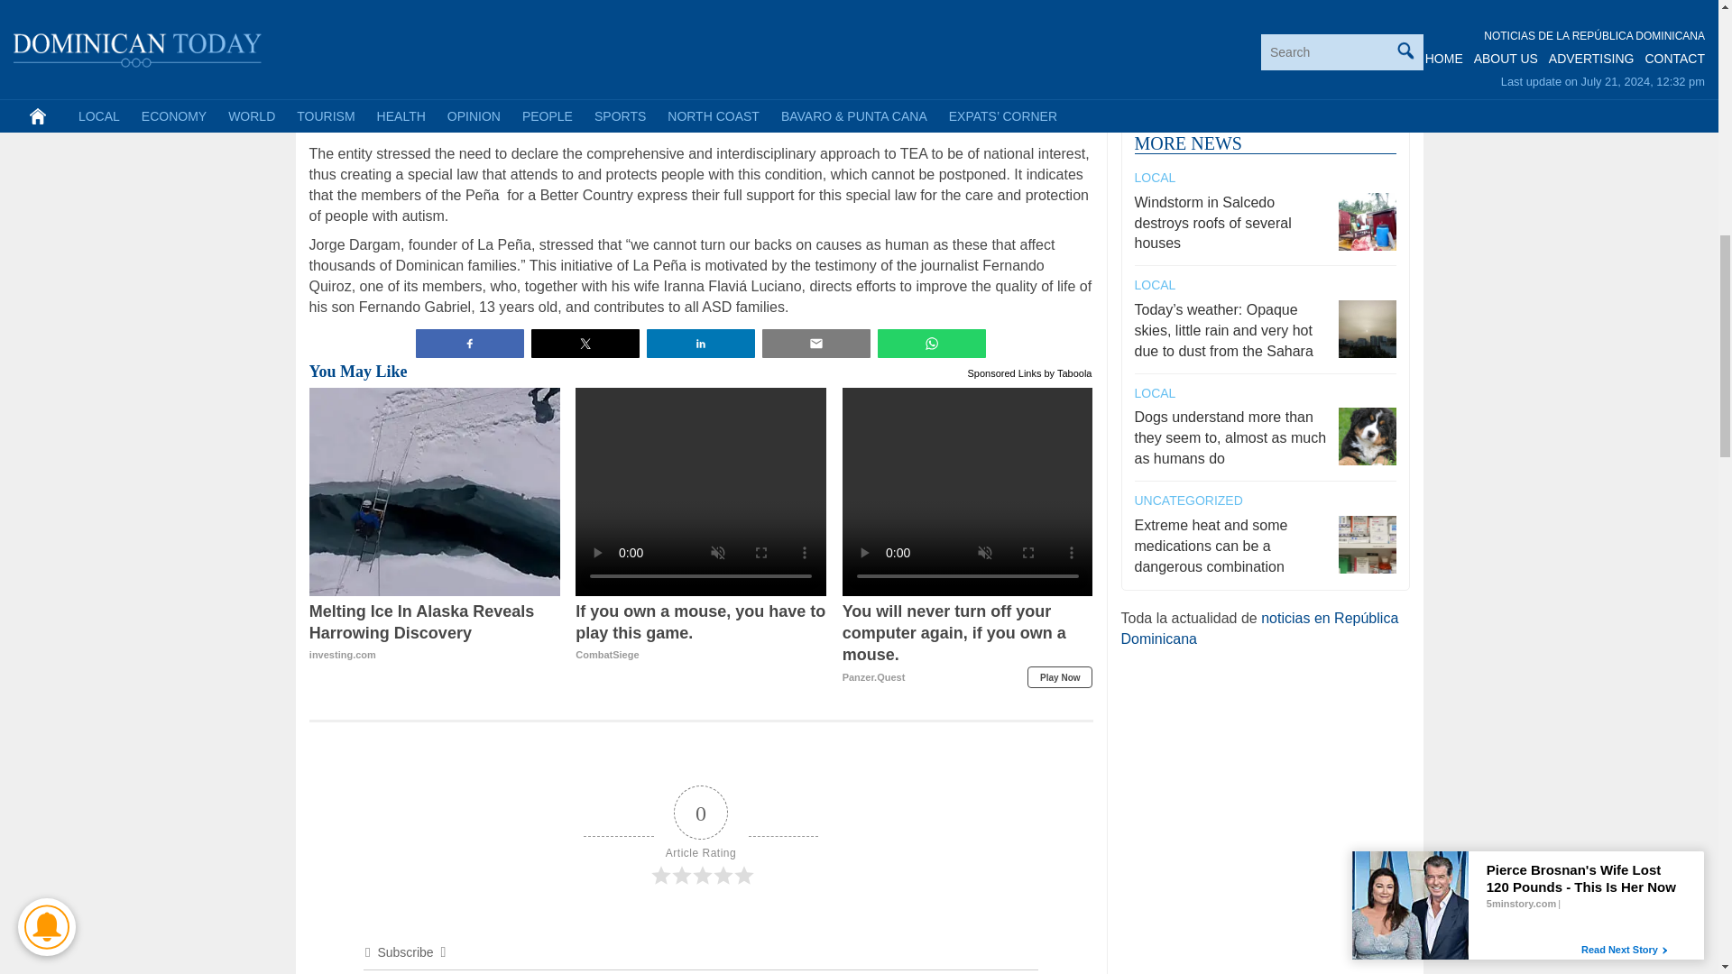 This screenshot has height=974, width=1732. I want to click on Sponsored Links, so click(1005, 372).